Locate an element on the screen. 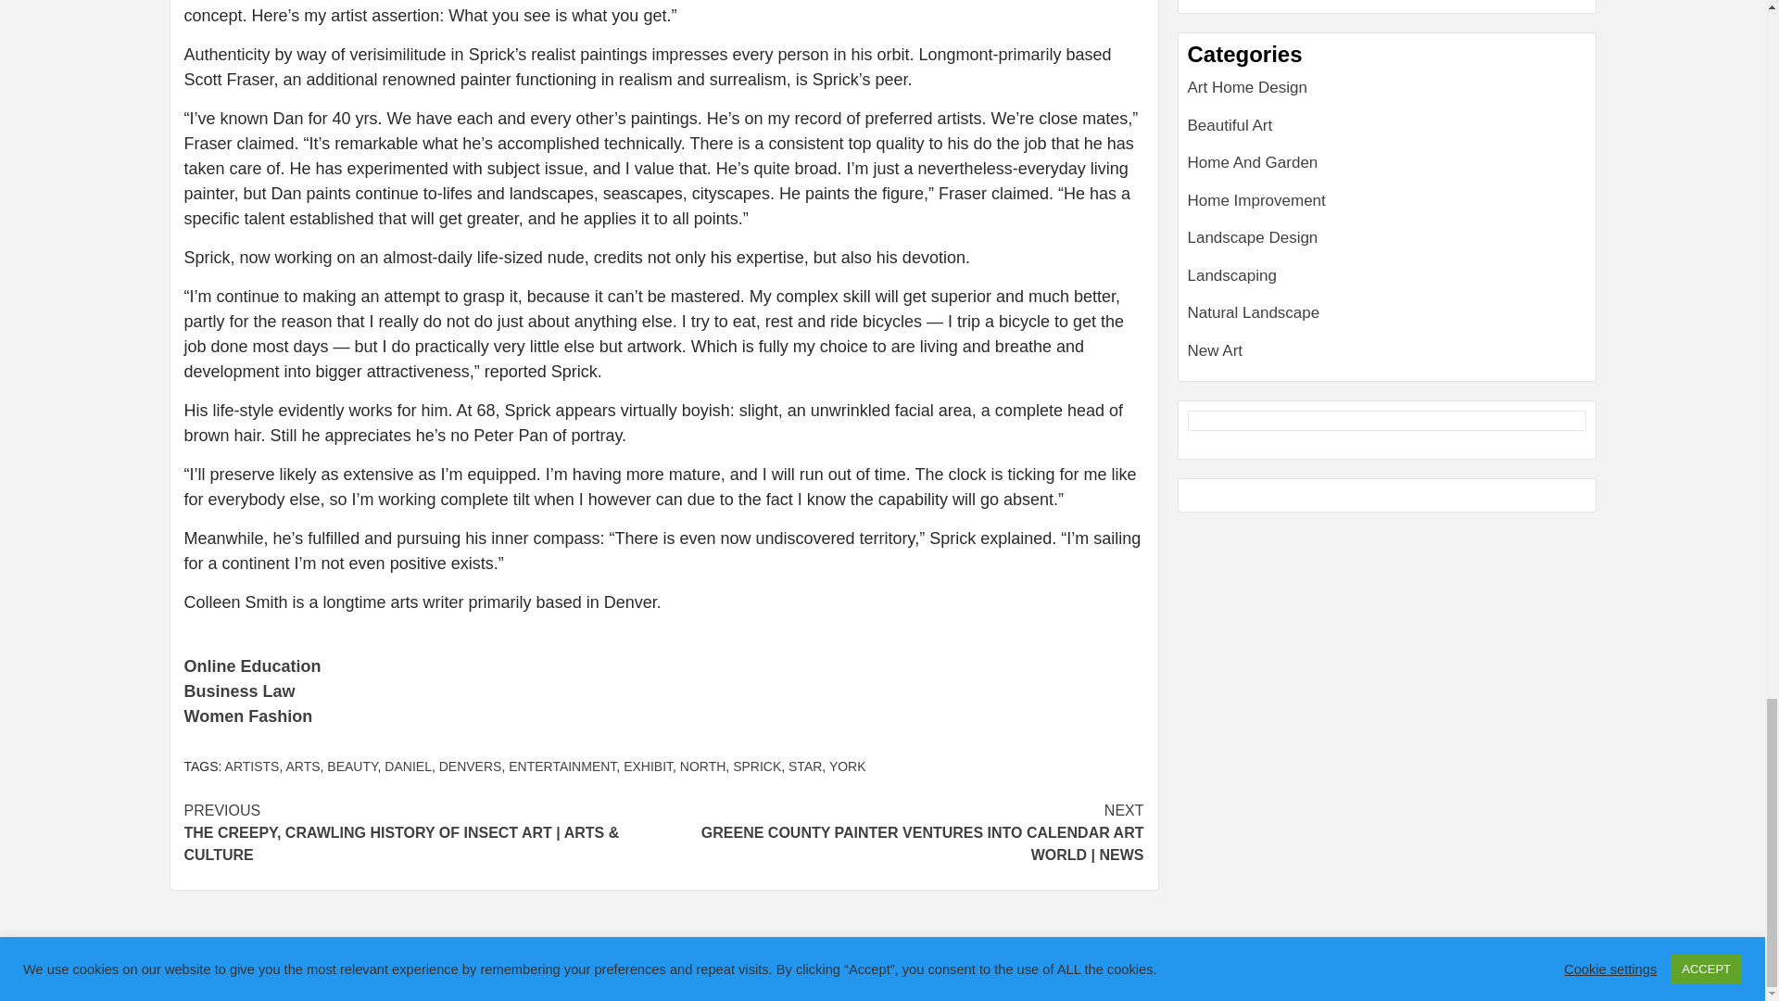 The image size is (1779, 1001). SPRICK is located at coordinates (756, 766).